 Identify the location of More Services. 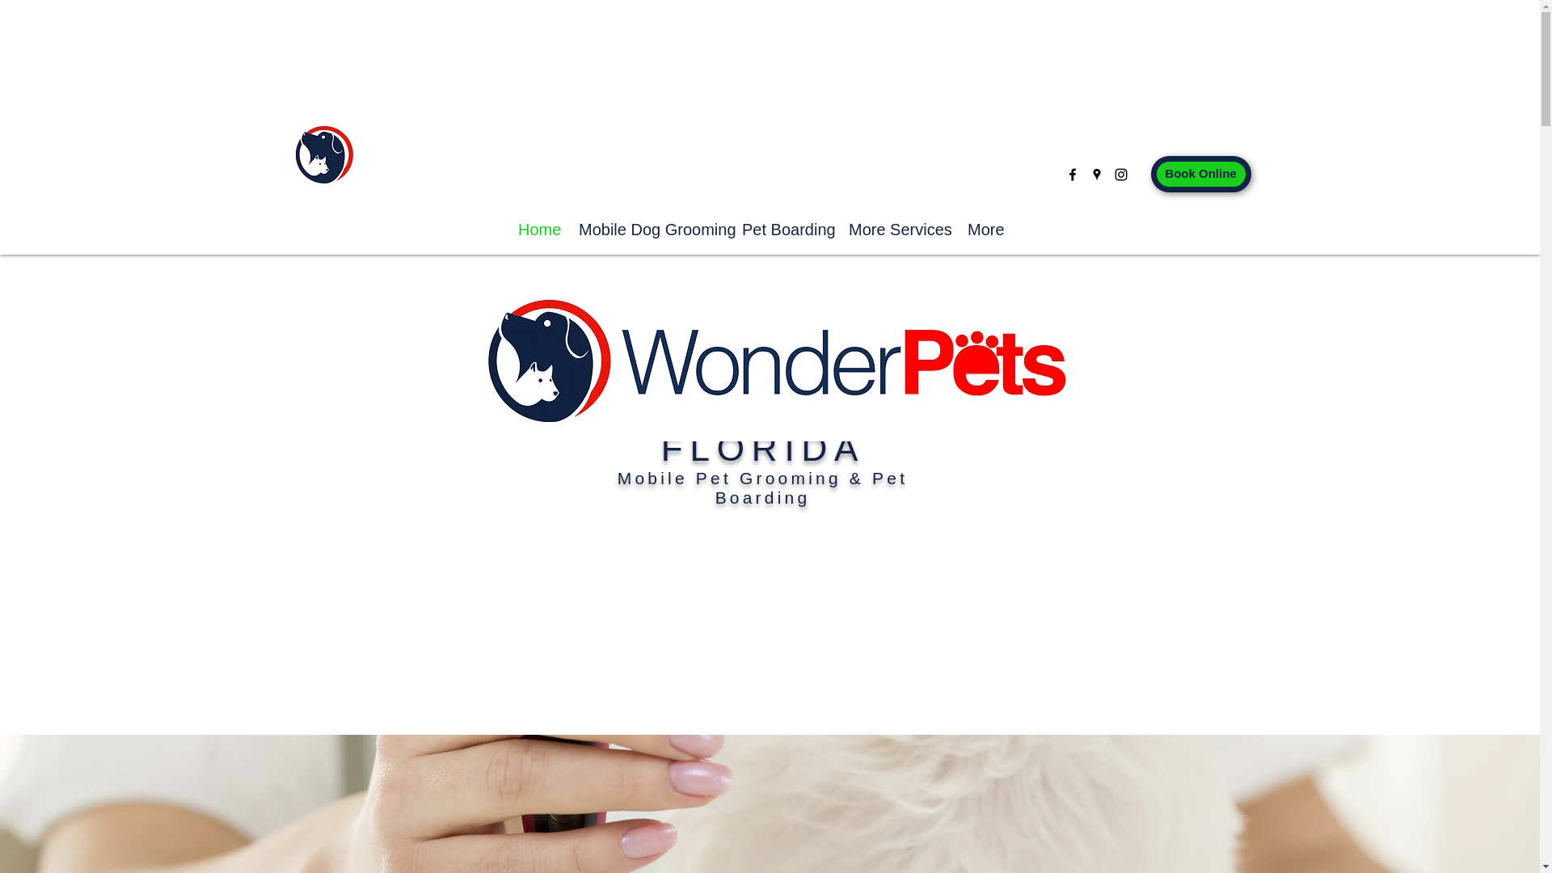
(896, 230).